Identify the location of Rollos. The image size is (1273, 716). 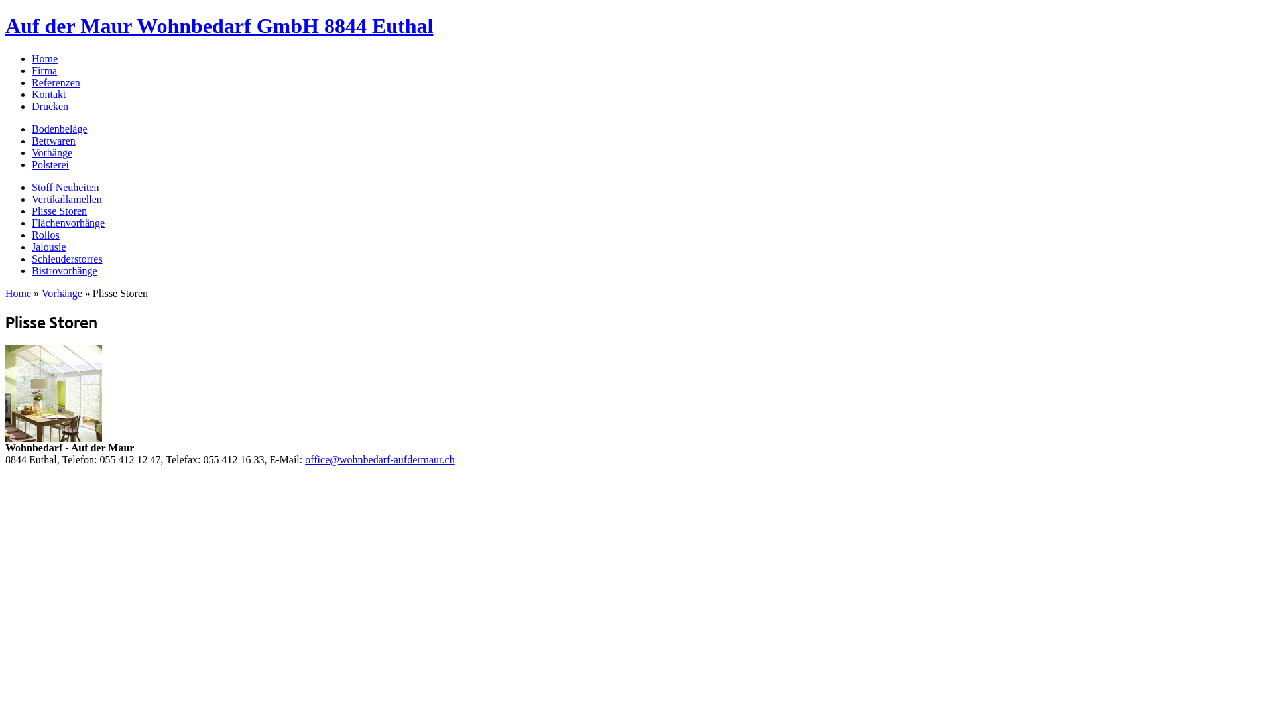
(46, 235).